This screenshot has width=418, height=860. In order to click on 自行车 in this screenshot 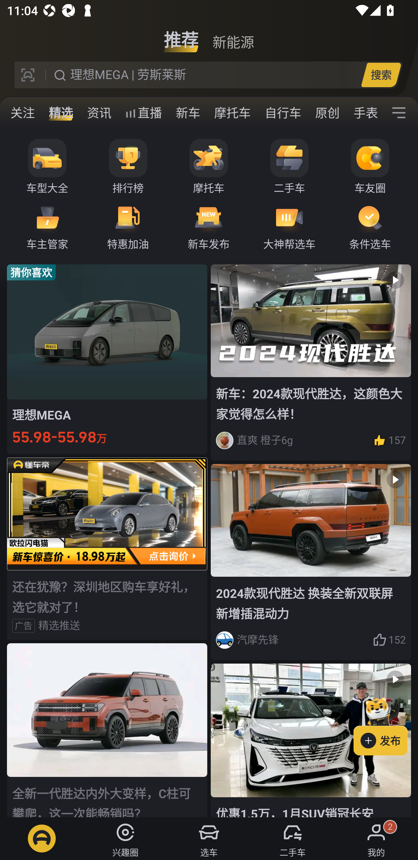, I will do `click(283, 113)`.